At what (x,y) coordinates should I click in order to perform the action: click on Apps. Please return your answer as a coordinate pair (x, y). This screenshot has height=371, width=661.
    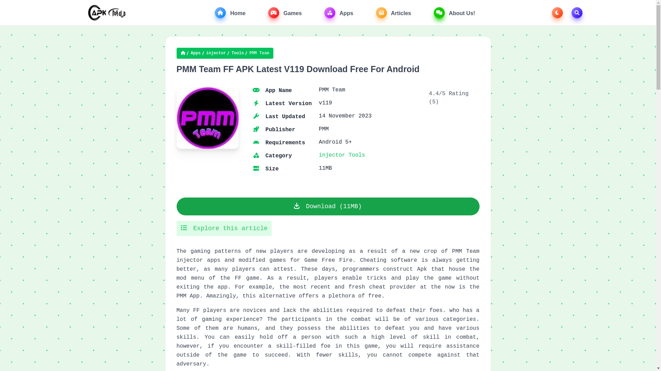
    Looking at the image, I should click on (339, 13).